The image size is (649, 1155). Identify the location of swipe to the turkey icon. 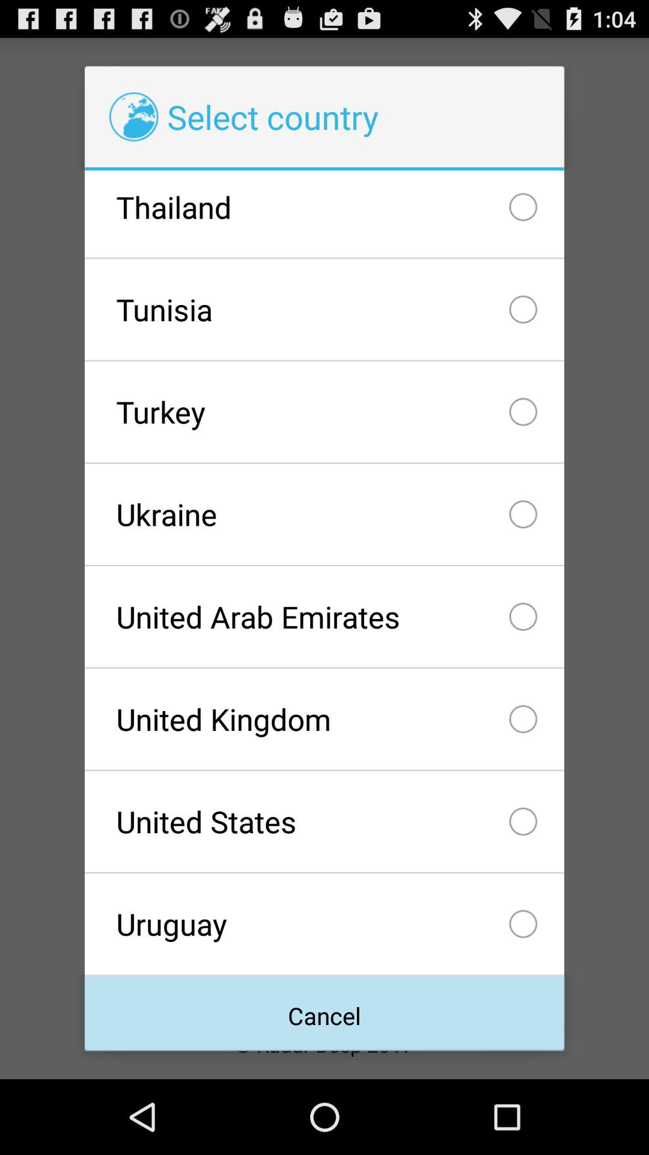
(324, 411).